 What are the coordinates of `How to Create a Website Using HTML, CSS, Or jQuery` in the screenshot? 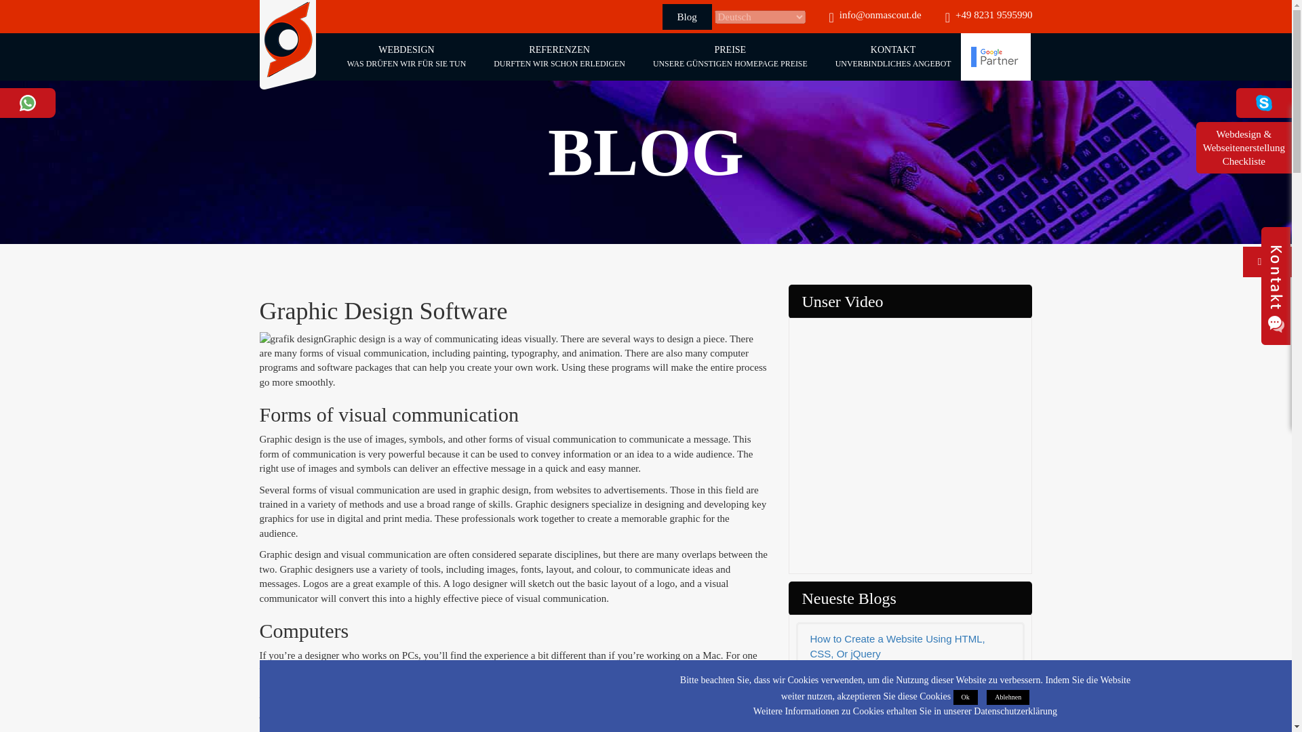 It's located at (910, 645).